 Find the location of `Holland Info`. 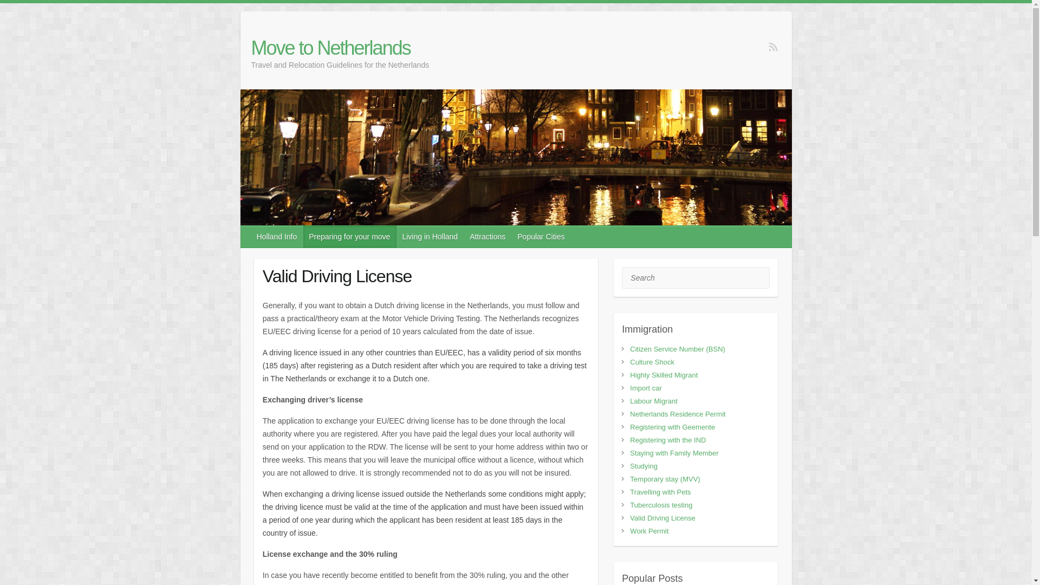

Holland Info is located at coordinates (277, 236).